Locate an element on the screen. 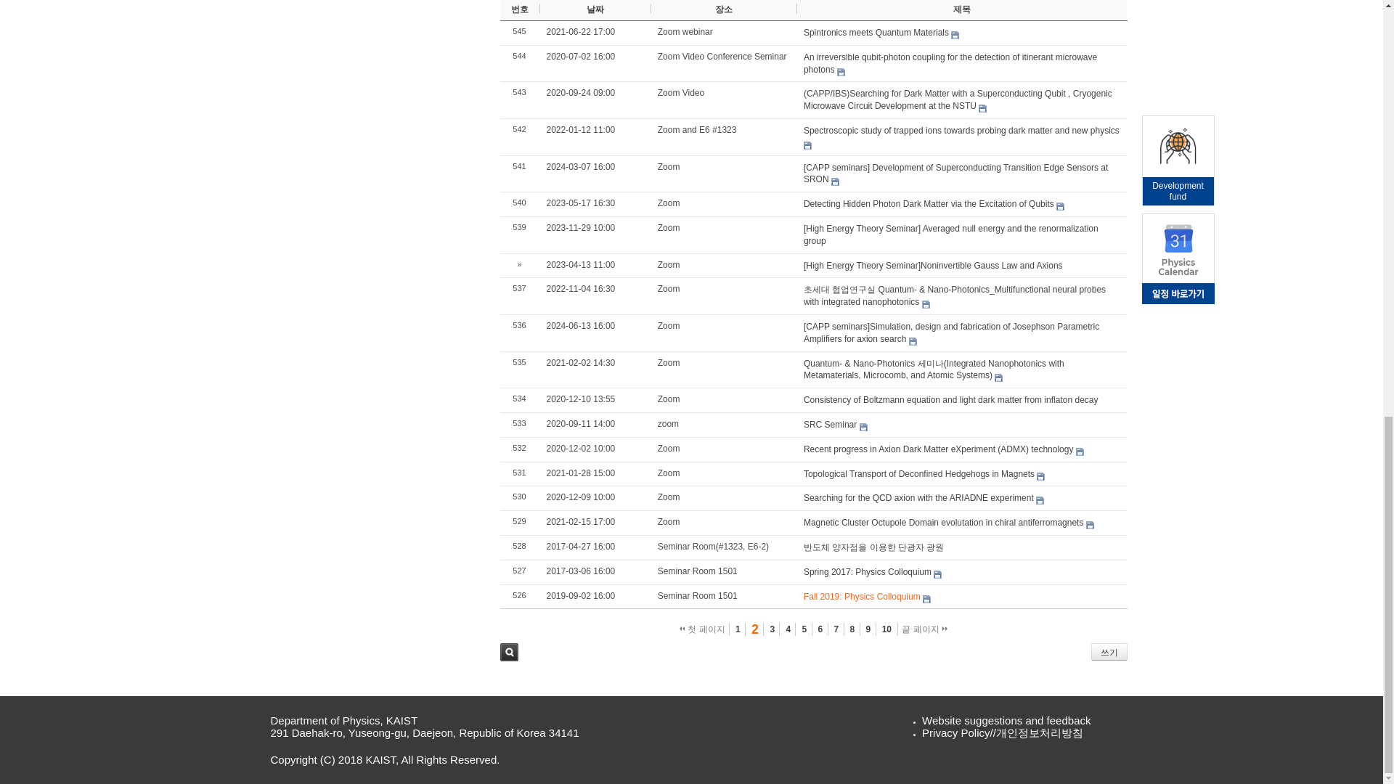  file is located at coordinates (1040, 476).